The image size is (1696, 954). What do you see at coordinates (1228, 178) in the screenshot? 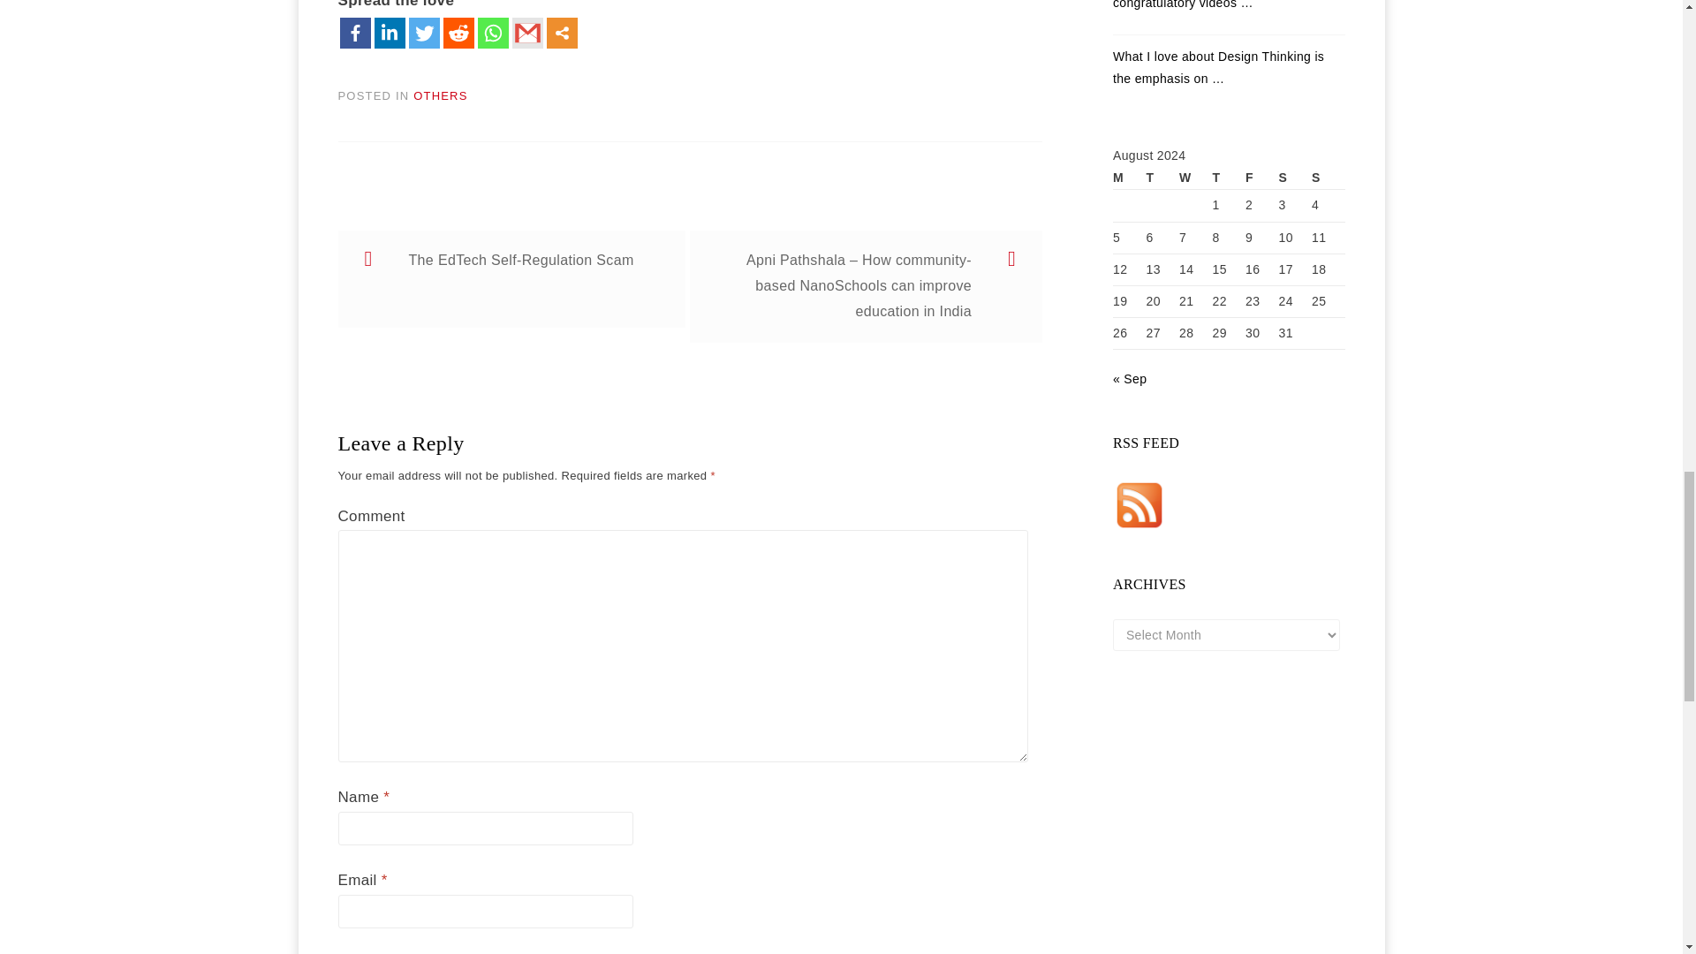
I see `Thursday` at bounding box center [1228, 178].